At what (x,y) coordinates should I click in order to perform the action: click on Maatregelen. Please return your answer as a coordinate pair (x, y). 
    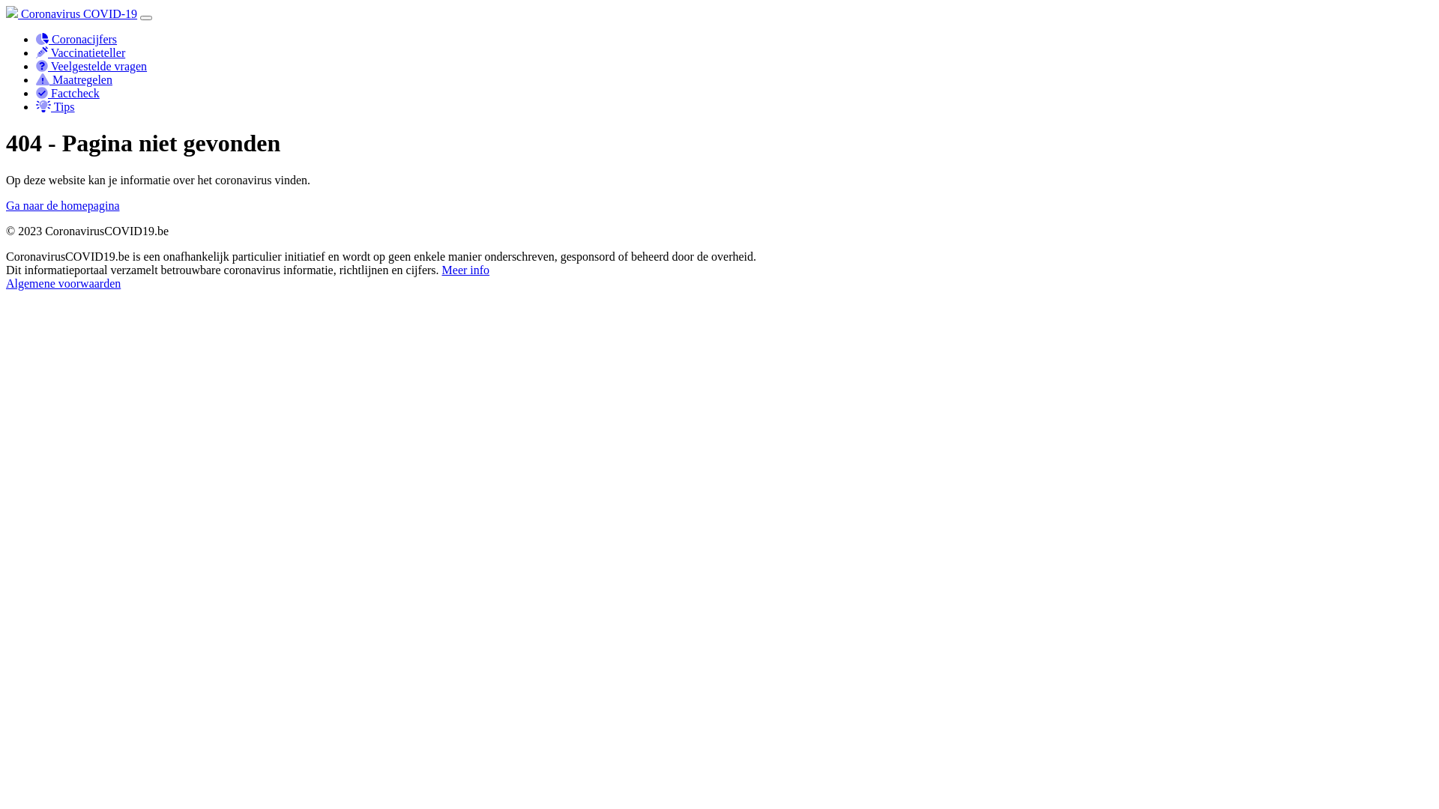
    Looking at the image, I should click on (74, 79).